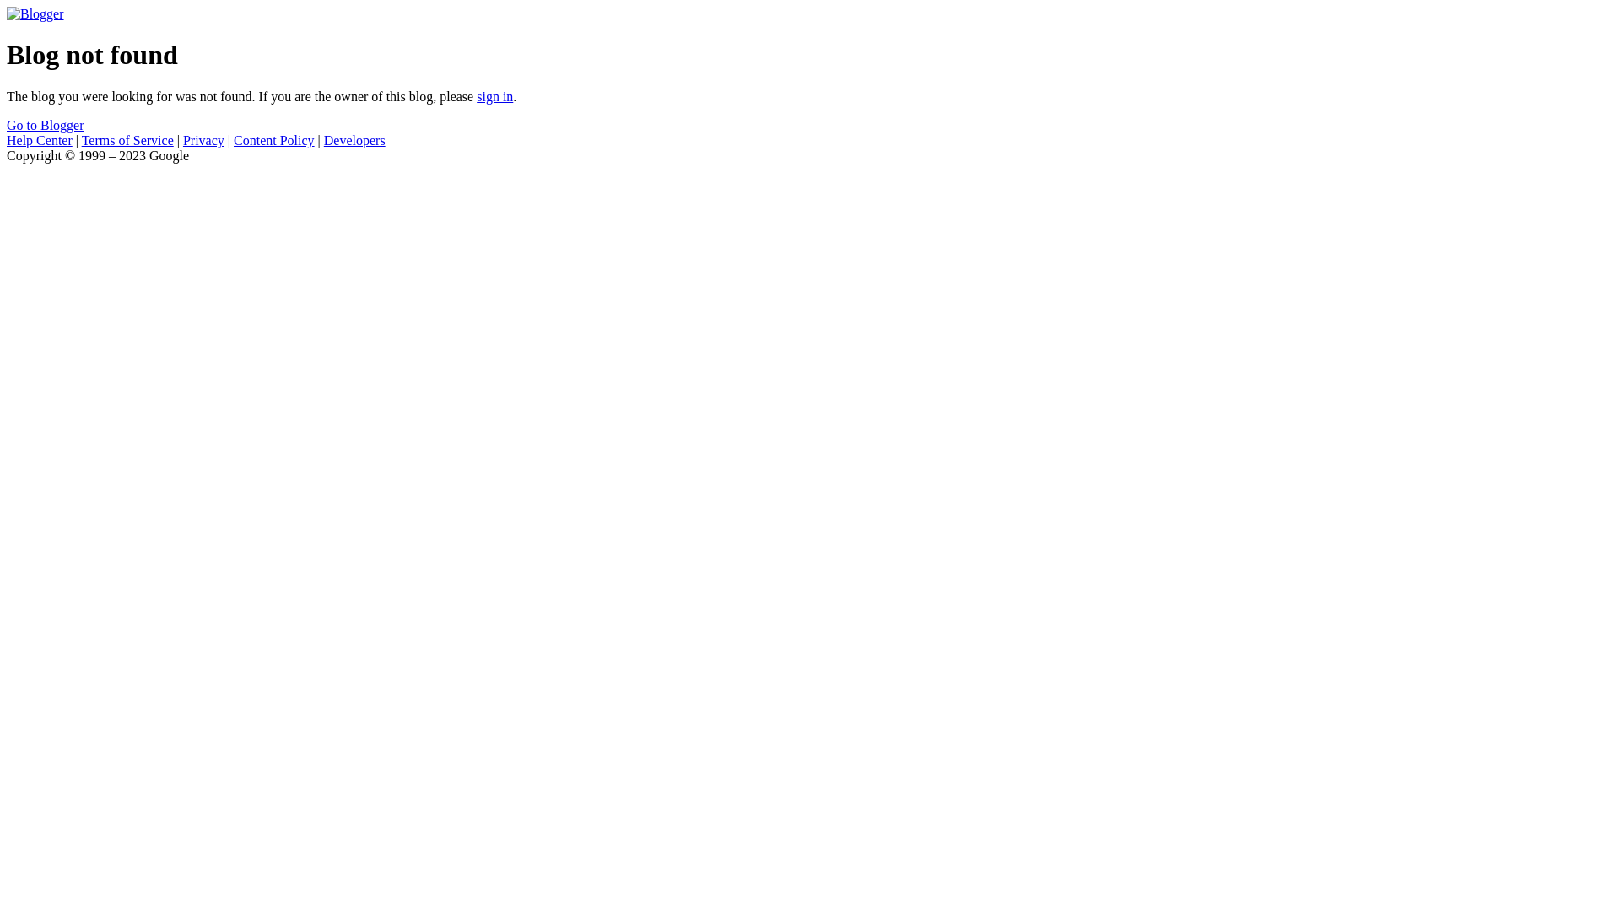 This screenshot has height=911, width=1620. I want to click on Blogger home, so click(35, 13).